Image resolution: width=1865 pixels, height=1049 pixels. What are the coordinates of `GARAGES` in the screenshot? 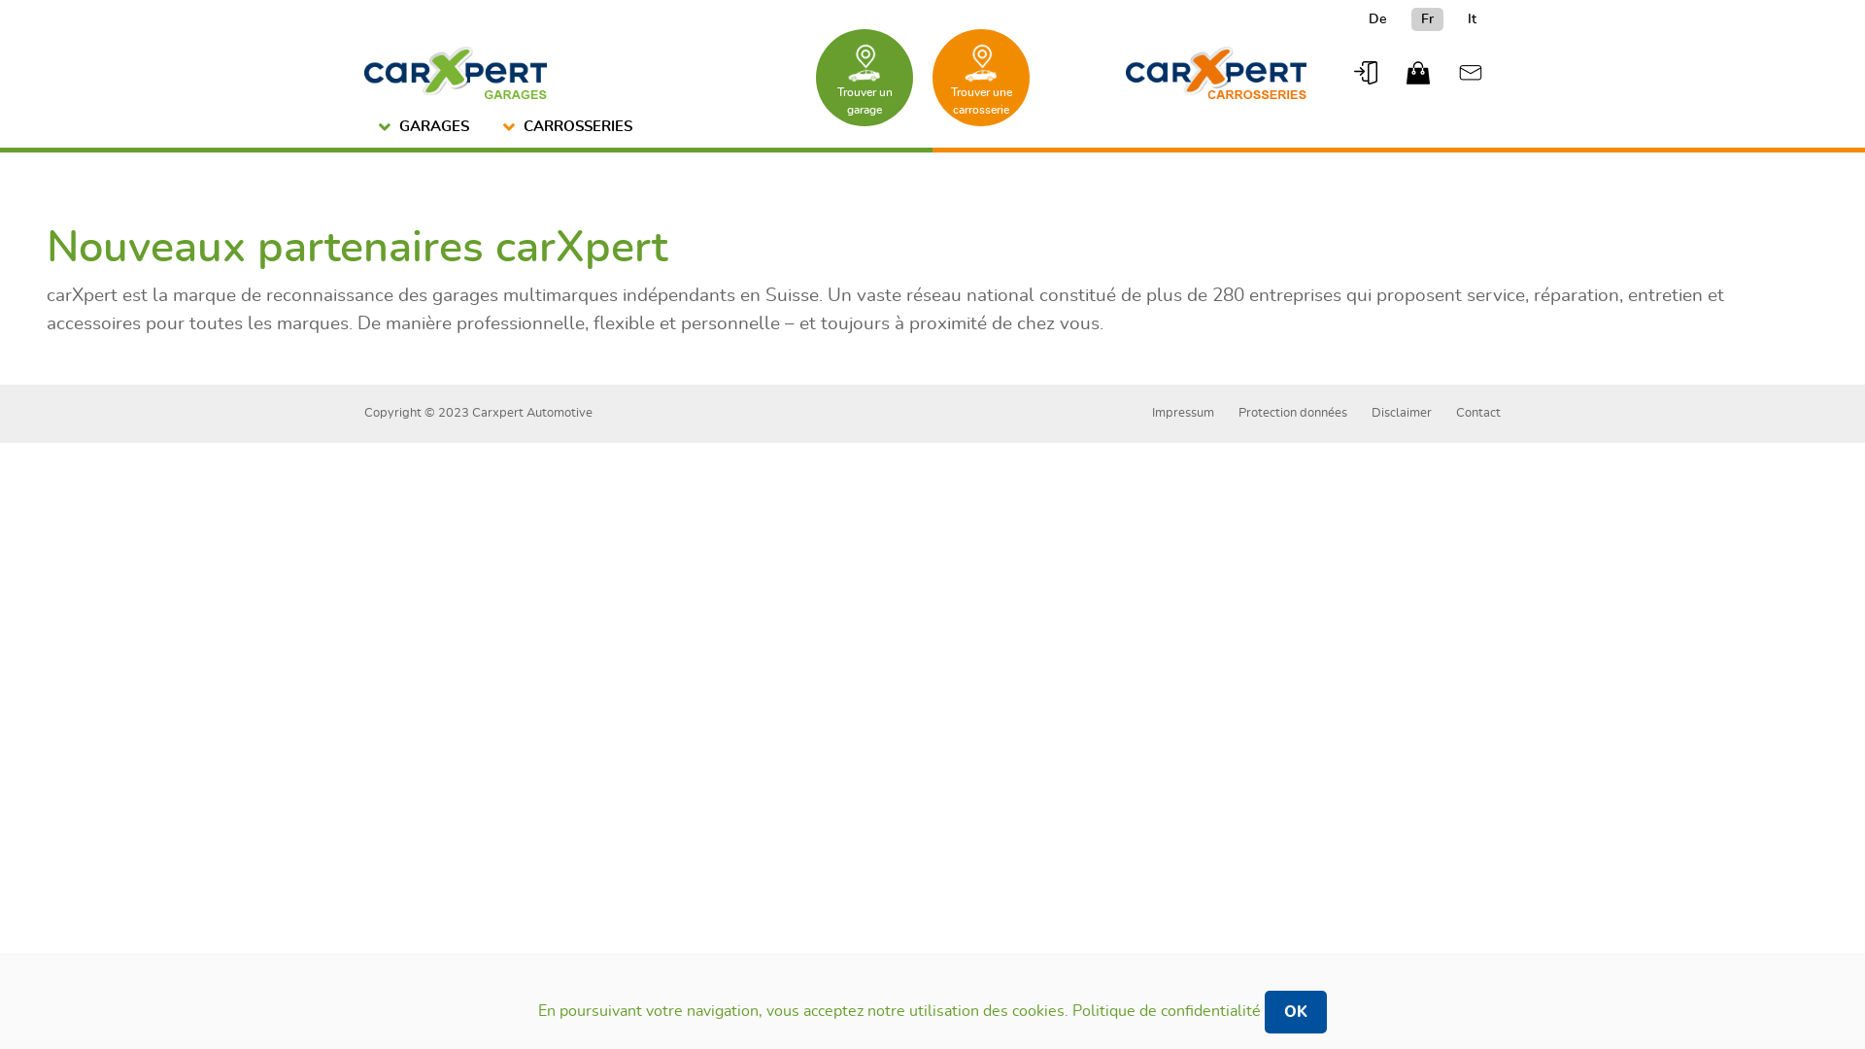 It's located at (426, 128).